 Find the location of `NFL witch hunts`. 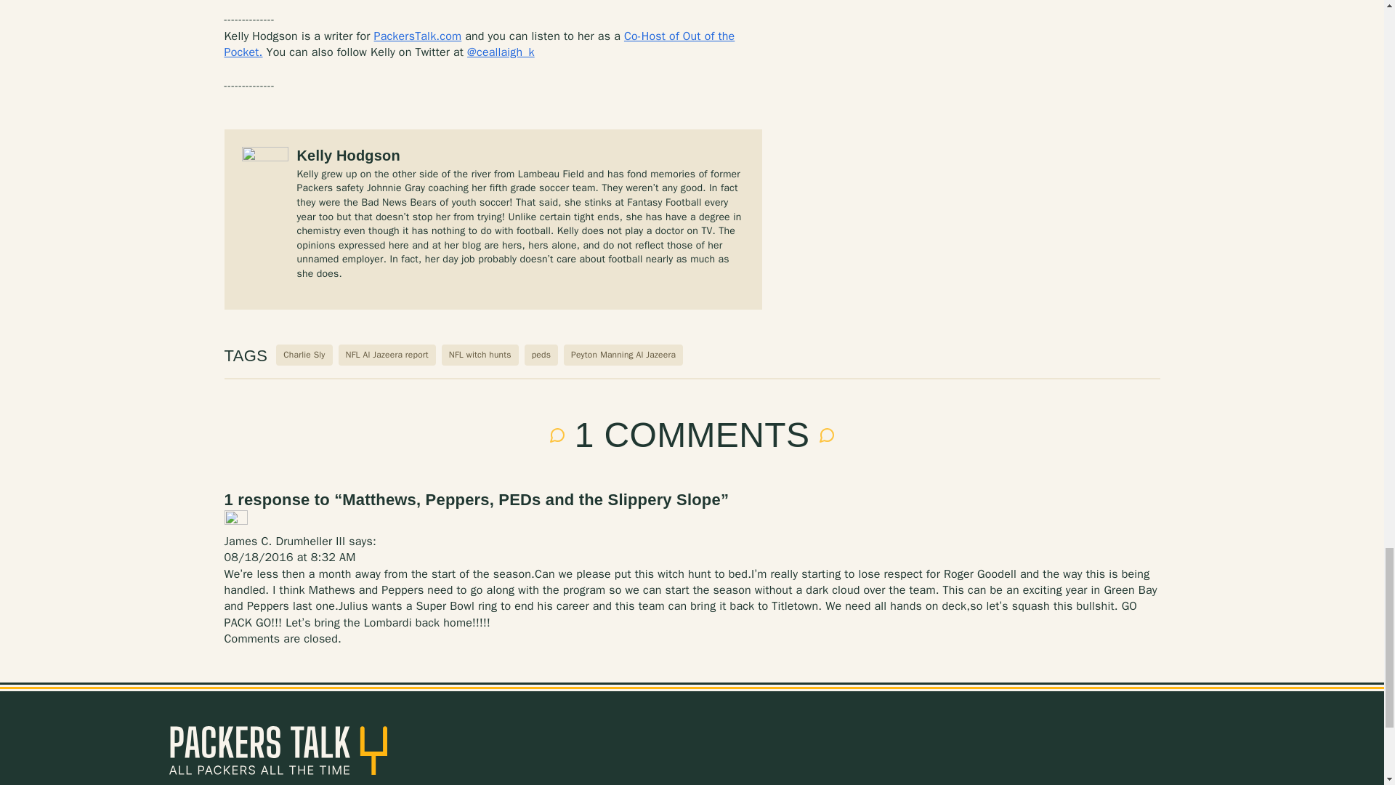

NFL witch hunts is located at coordinates (480, 355).